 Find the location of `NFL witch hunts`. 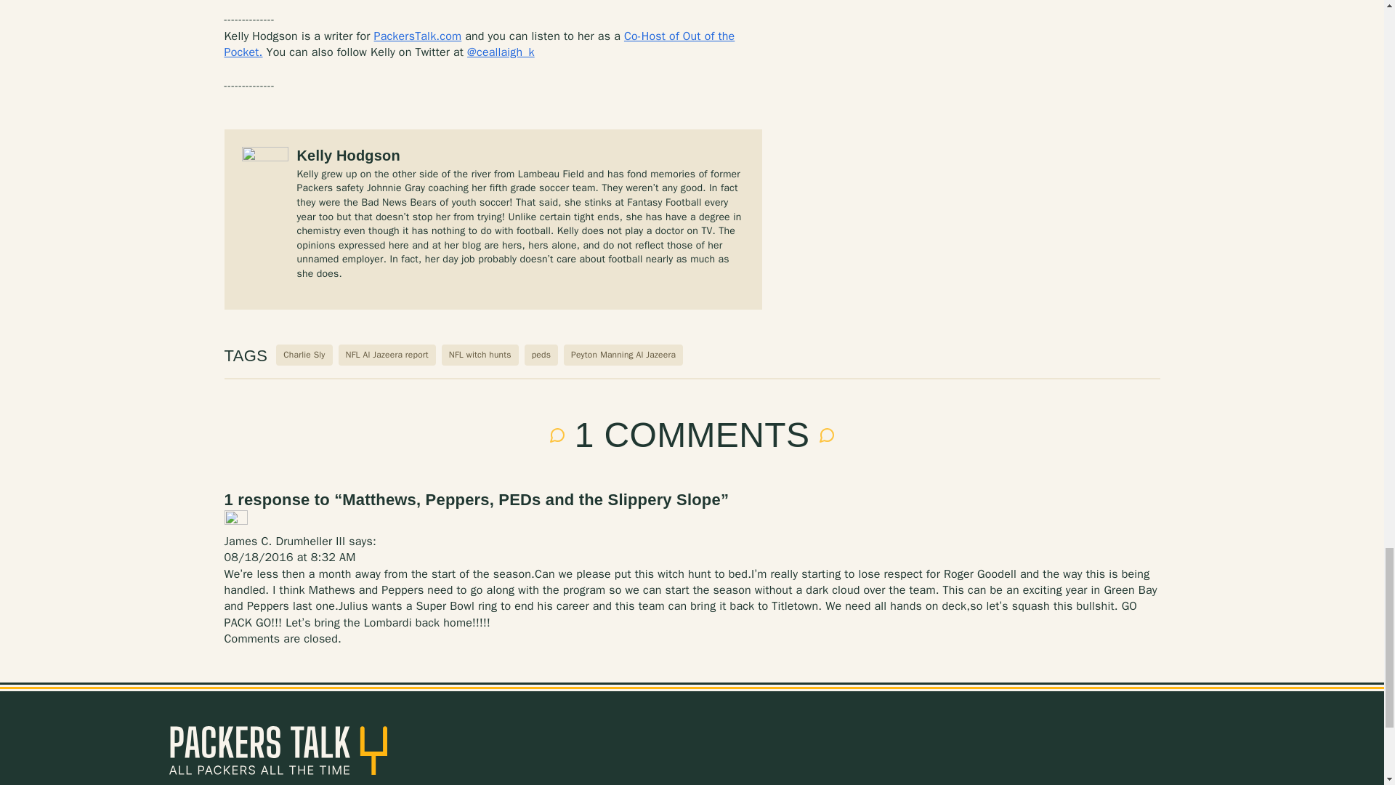

NFL witch hunts is located at coordinates (480, 355).